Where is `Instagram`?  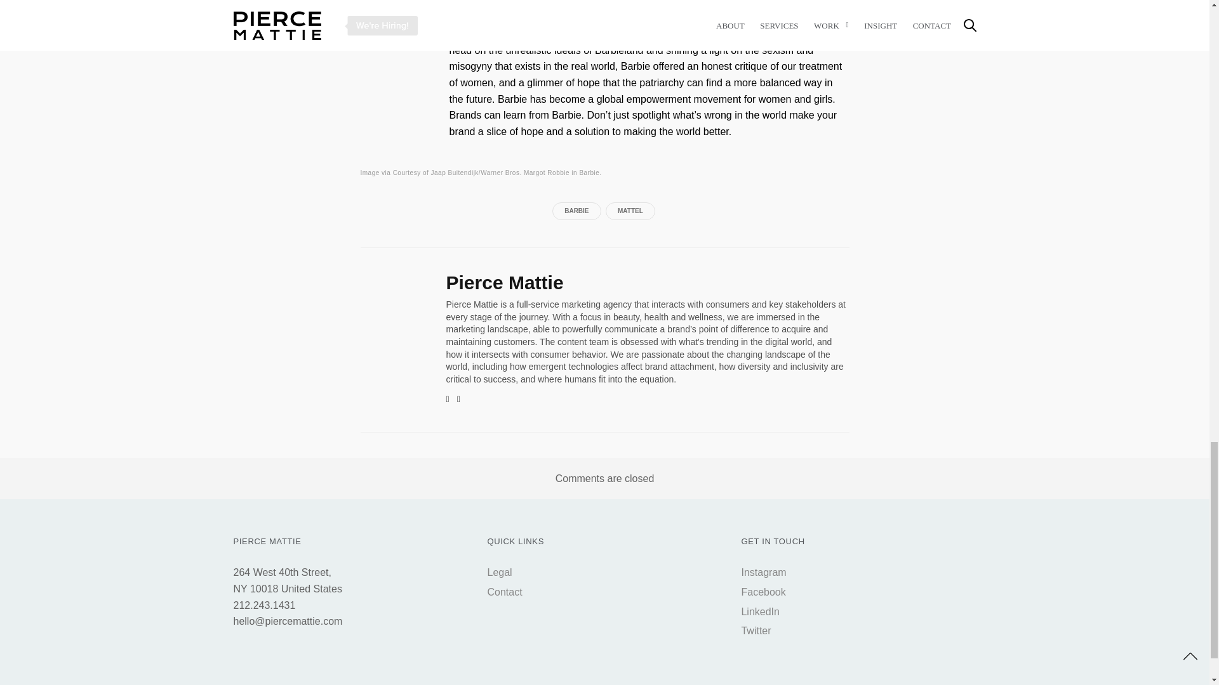 Instagram is located at coordinates (763, 572).